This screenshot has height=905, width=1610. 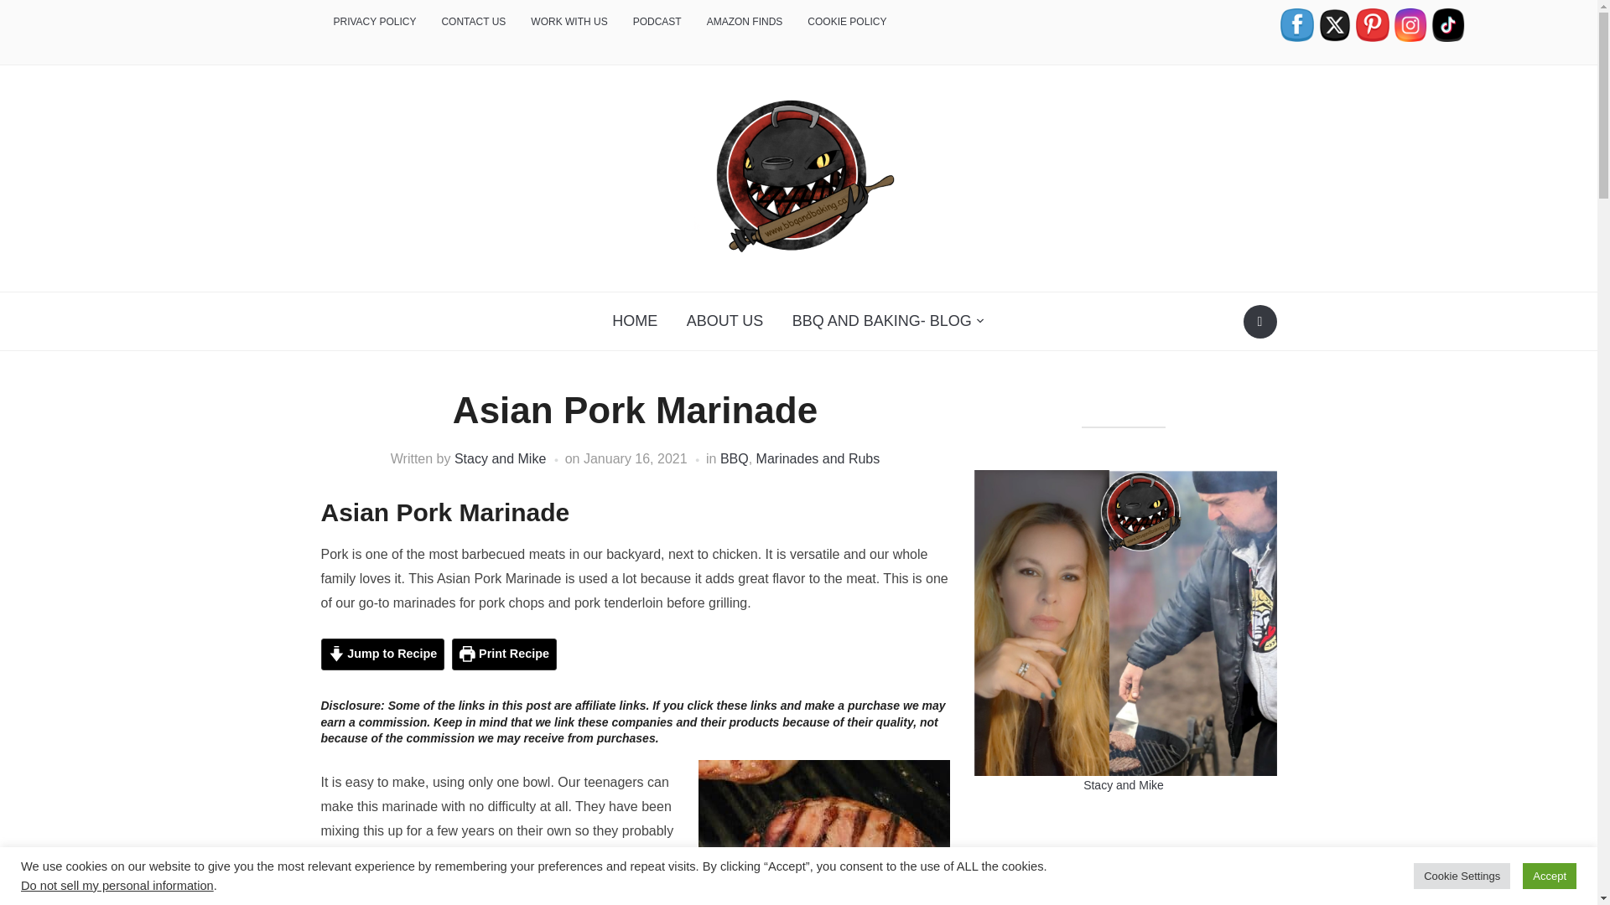 I want to click on Twitter, so click(x=1335, y=24).